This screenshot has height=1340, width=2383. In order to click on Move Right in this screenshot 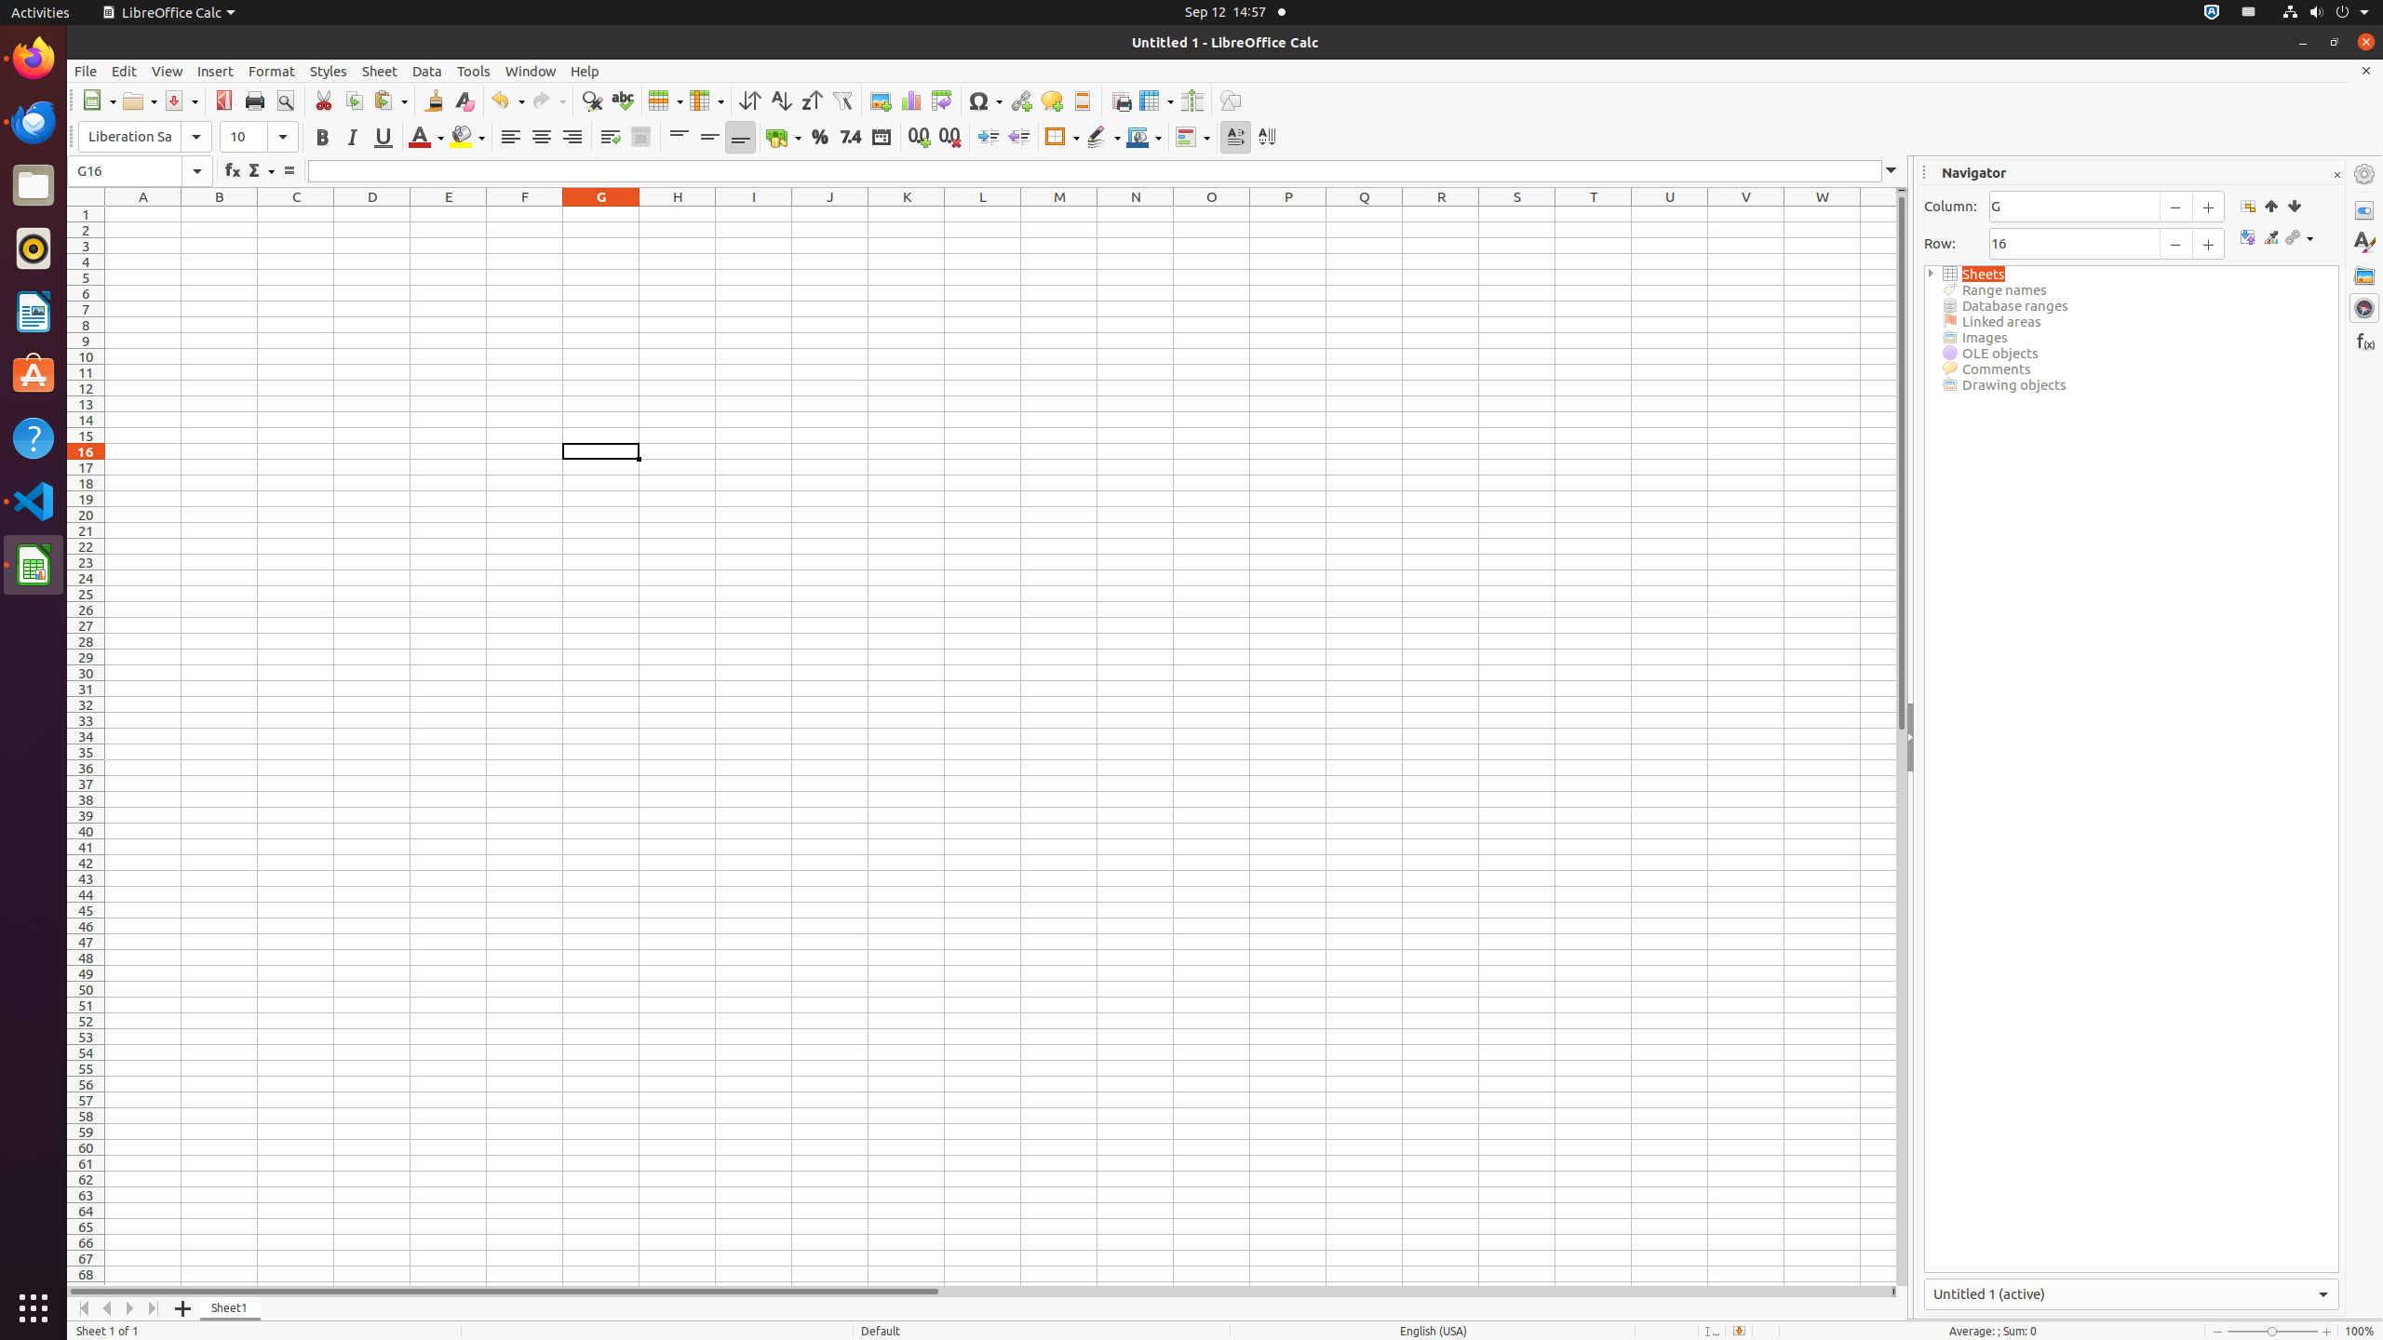, I will do `click(130, 1308)`.